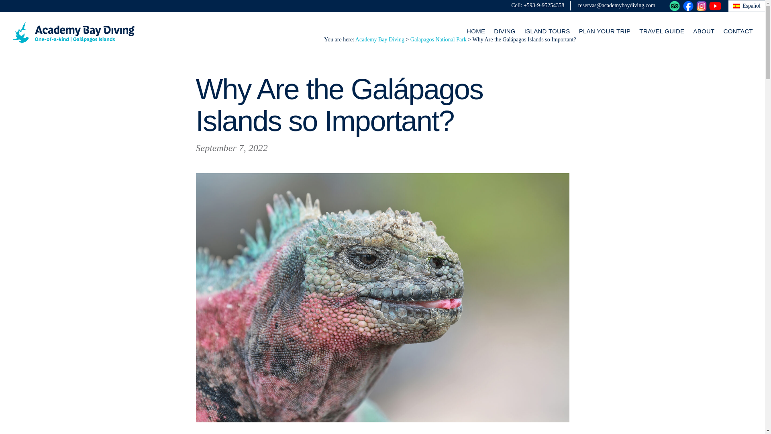 Image resolution: width=771 pixels, height=434 pixels. Describe the element at coordinates (504, 31) in the screenshot. I see `DIVING` at that location.